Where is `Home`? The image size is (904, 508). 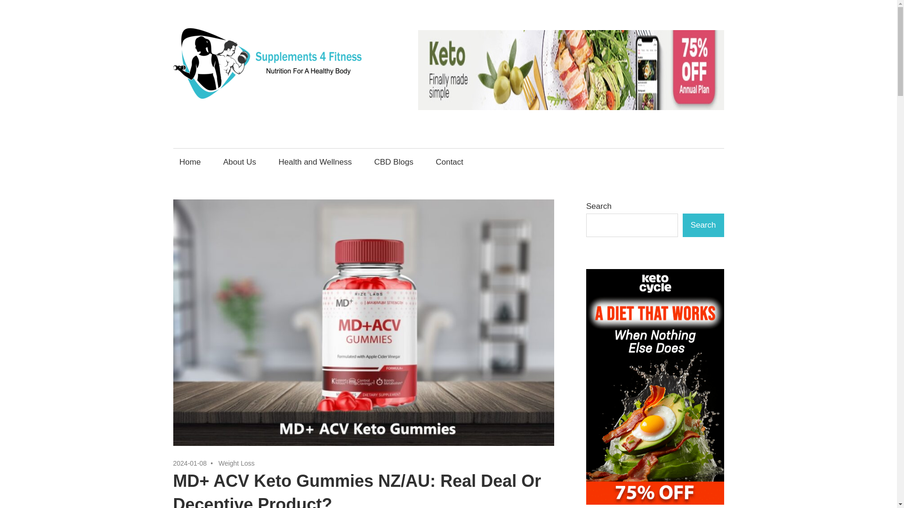 Home is located at coordinates (190, 161).